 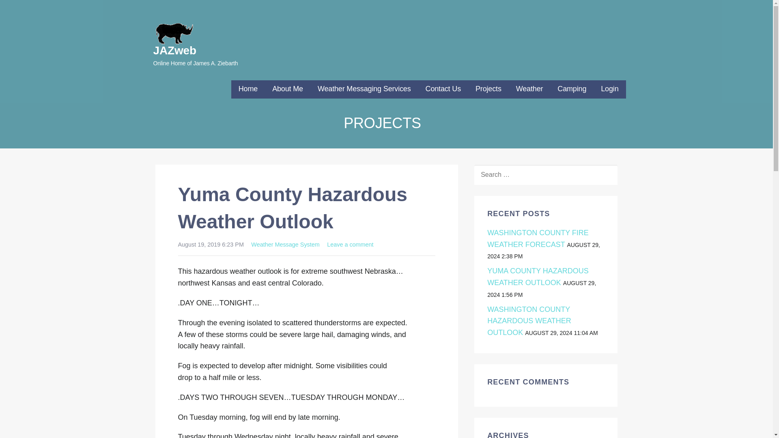 What do you see at coordinates (25, 9) in the screenshot?
I see `Search` at bounding box center [25, 9].